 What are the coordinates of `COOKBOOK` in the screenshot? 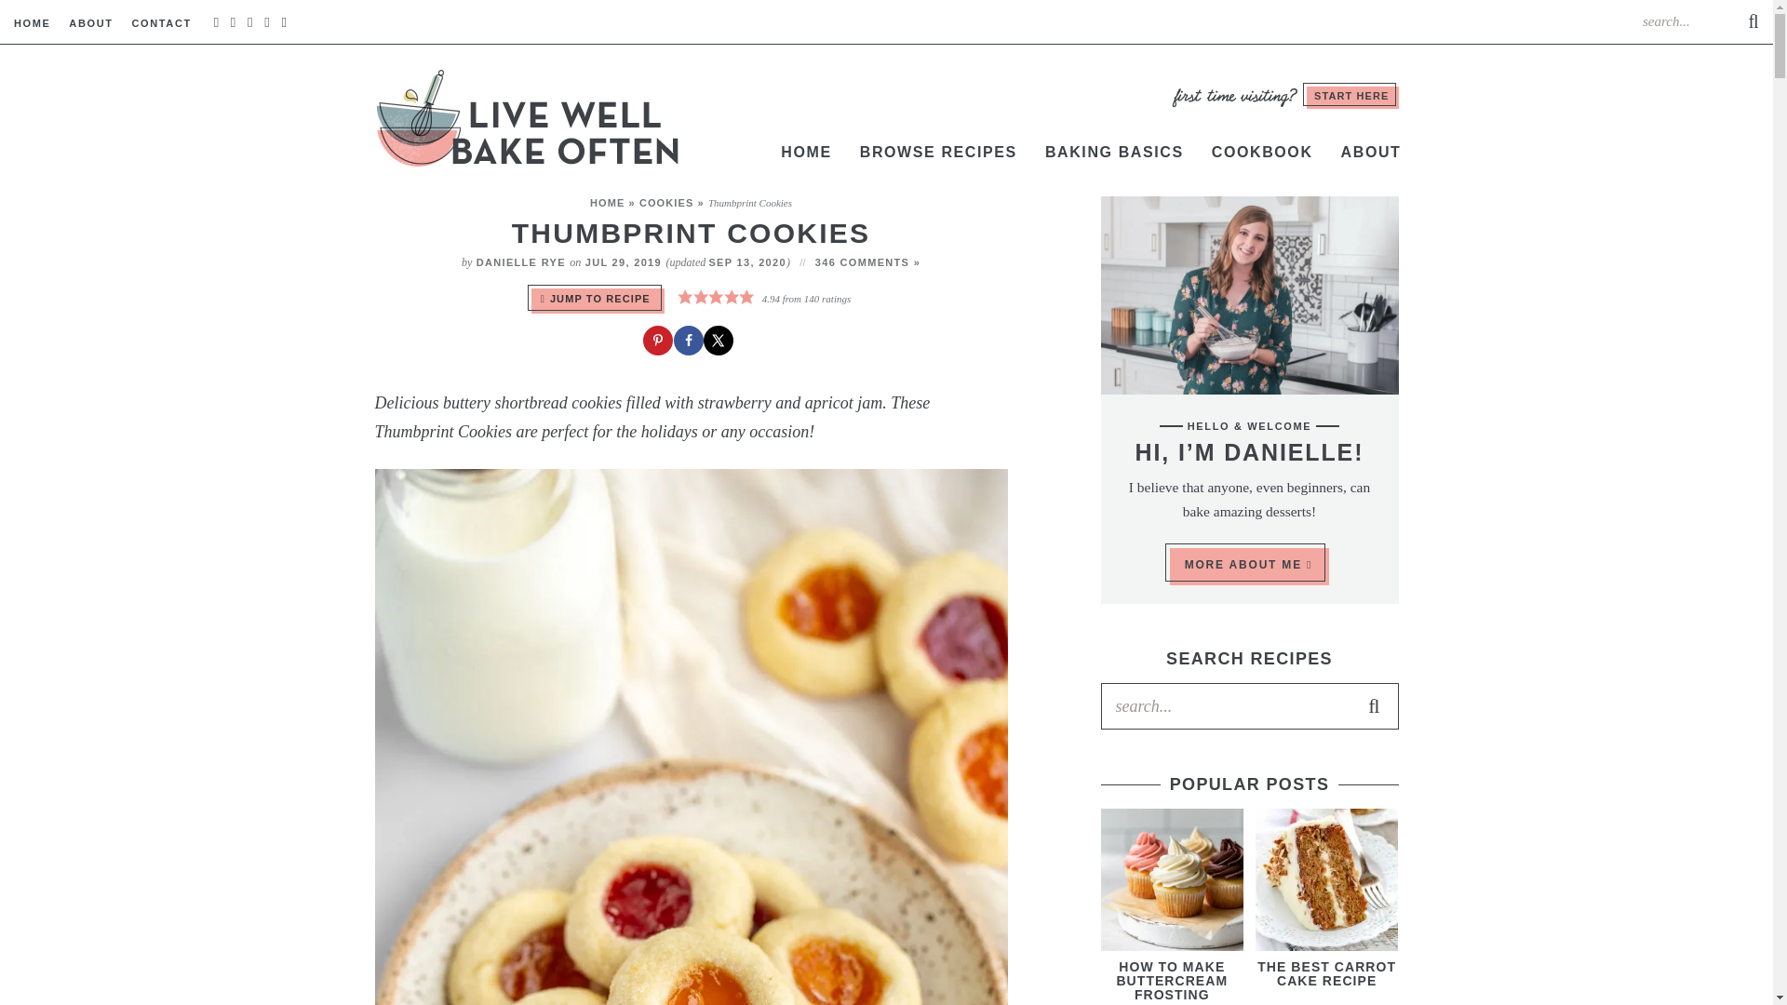 It's located at (1262, 153).